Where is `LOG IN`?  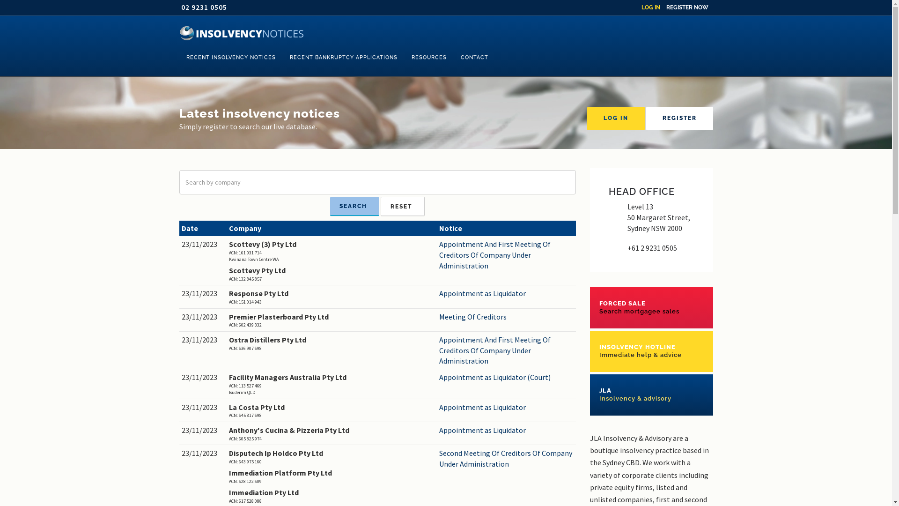 LOG IN is located at coordinates (651, 7).